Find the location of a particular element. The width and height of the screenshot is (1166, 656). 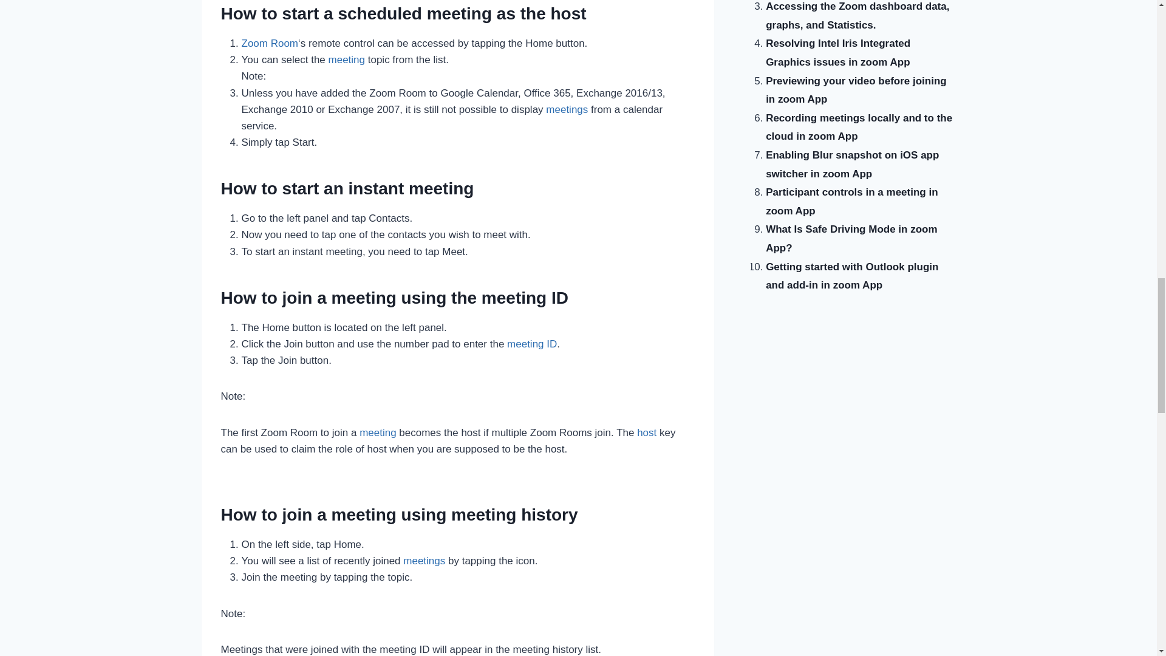

Zoom Room is located at coordinates (270, 43).